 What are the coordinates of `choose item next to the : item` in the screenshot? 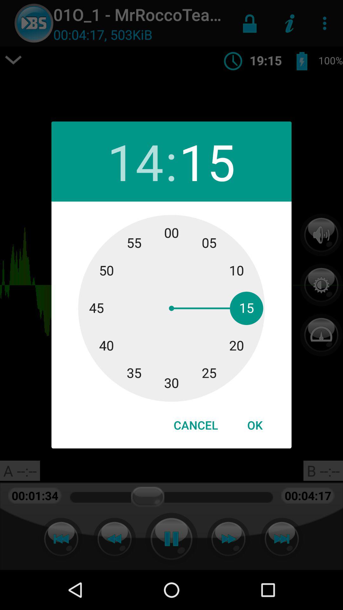 It's located at (135, 161).